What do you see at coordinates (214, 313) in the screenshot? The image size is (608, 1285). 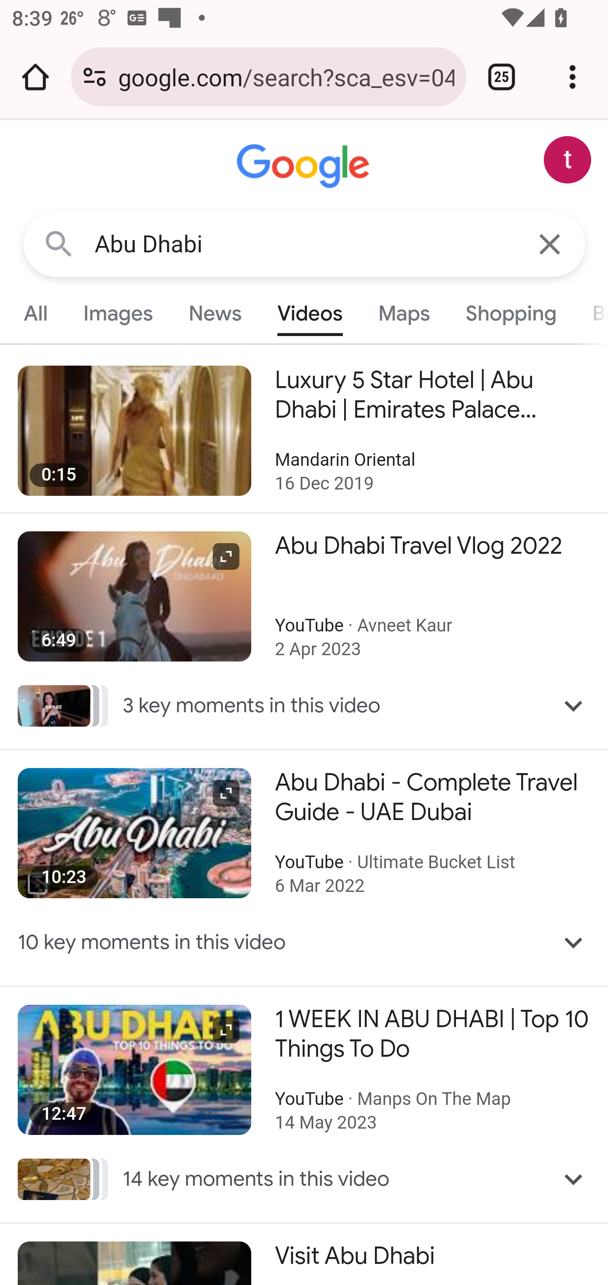 I see `News` at bounding box center [214, 313].